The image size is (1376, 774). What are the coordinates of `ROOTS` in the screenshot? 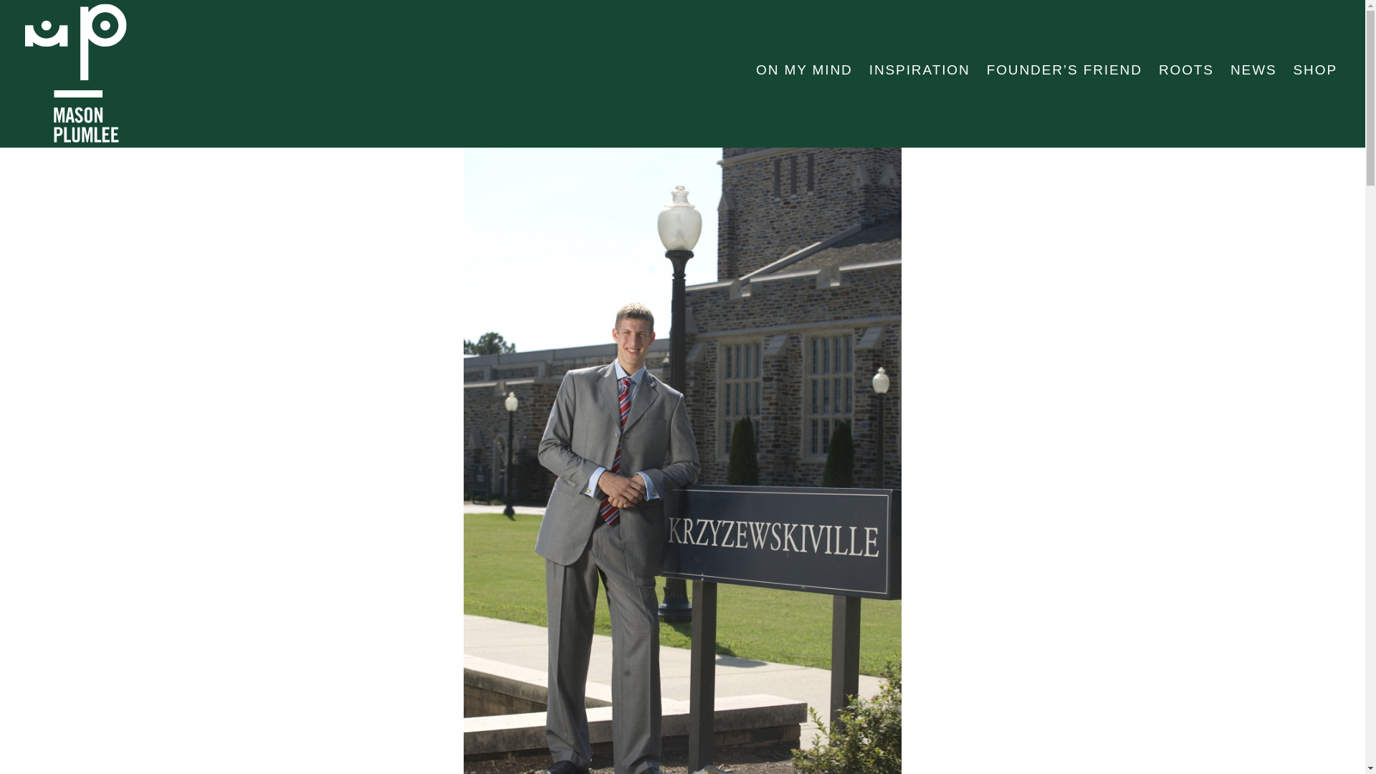 It's located at (1185, 70).